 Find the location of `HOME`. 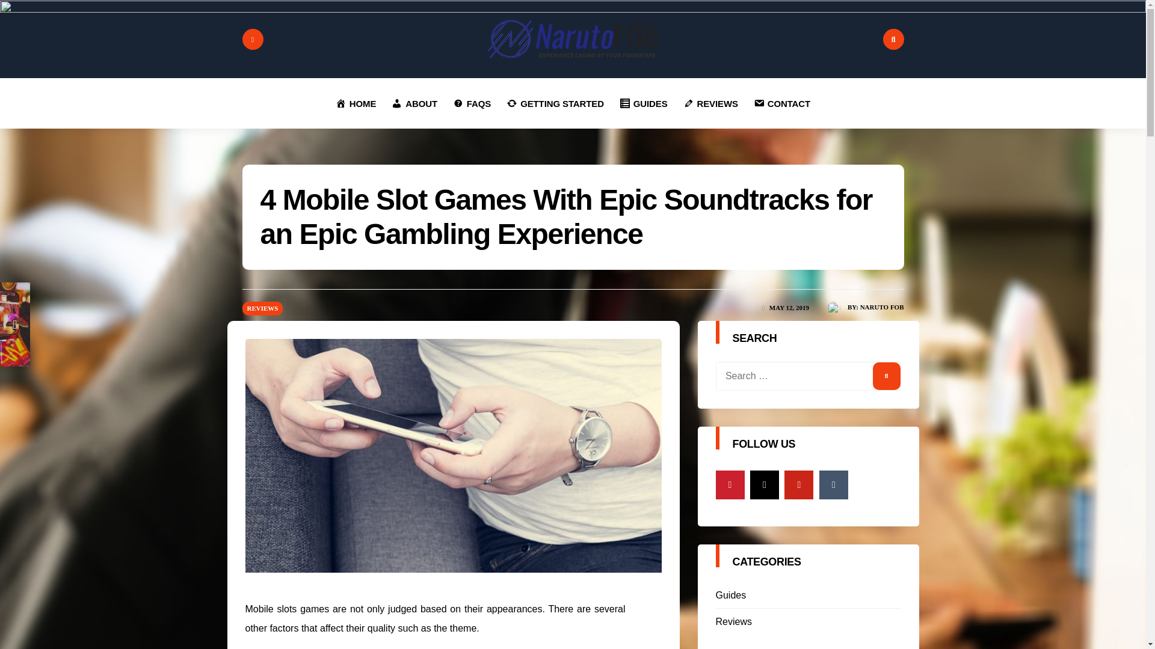

HOME is located at coordinates (356, 103).